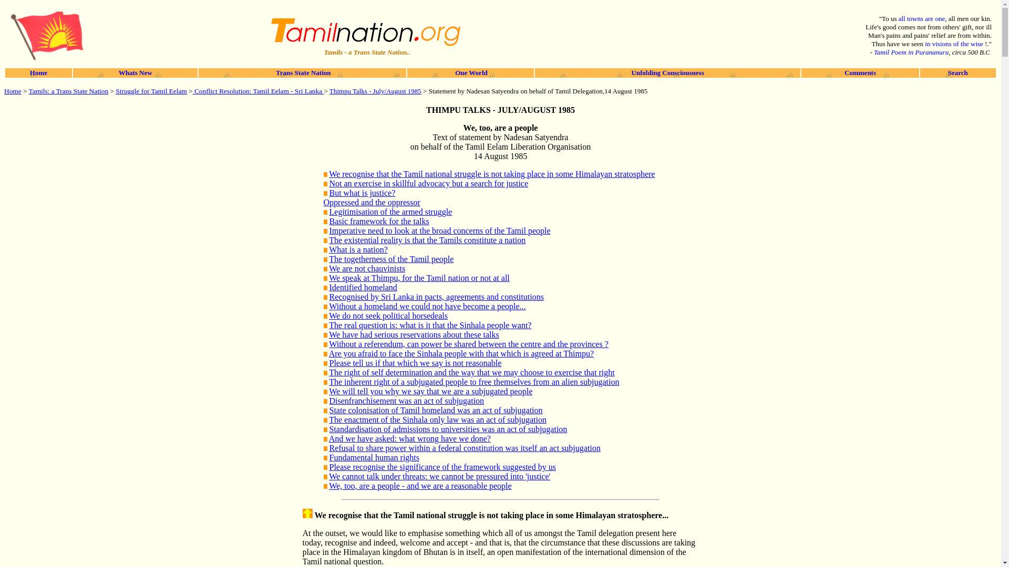  What do you see at coordinates (367, 268) in the screenshot?
I see `We are not chauvinists` at bounding box center [367, 268].